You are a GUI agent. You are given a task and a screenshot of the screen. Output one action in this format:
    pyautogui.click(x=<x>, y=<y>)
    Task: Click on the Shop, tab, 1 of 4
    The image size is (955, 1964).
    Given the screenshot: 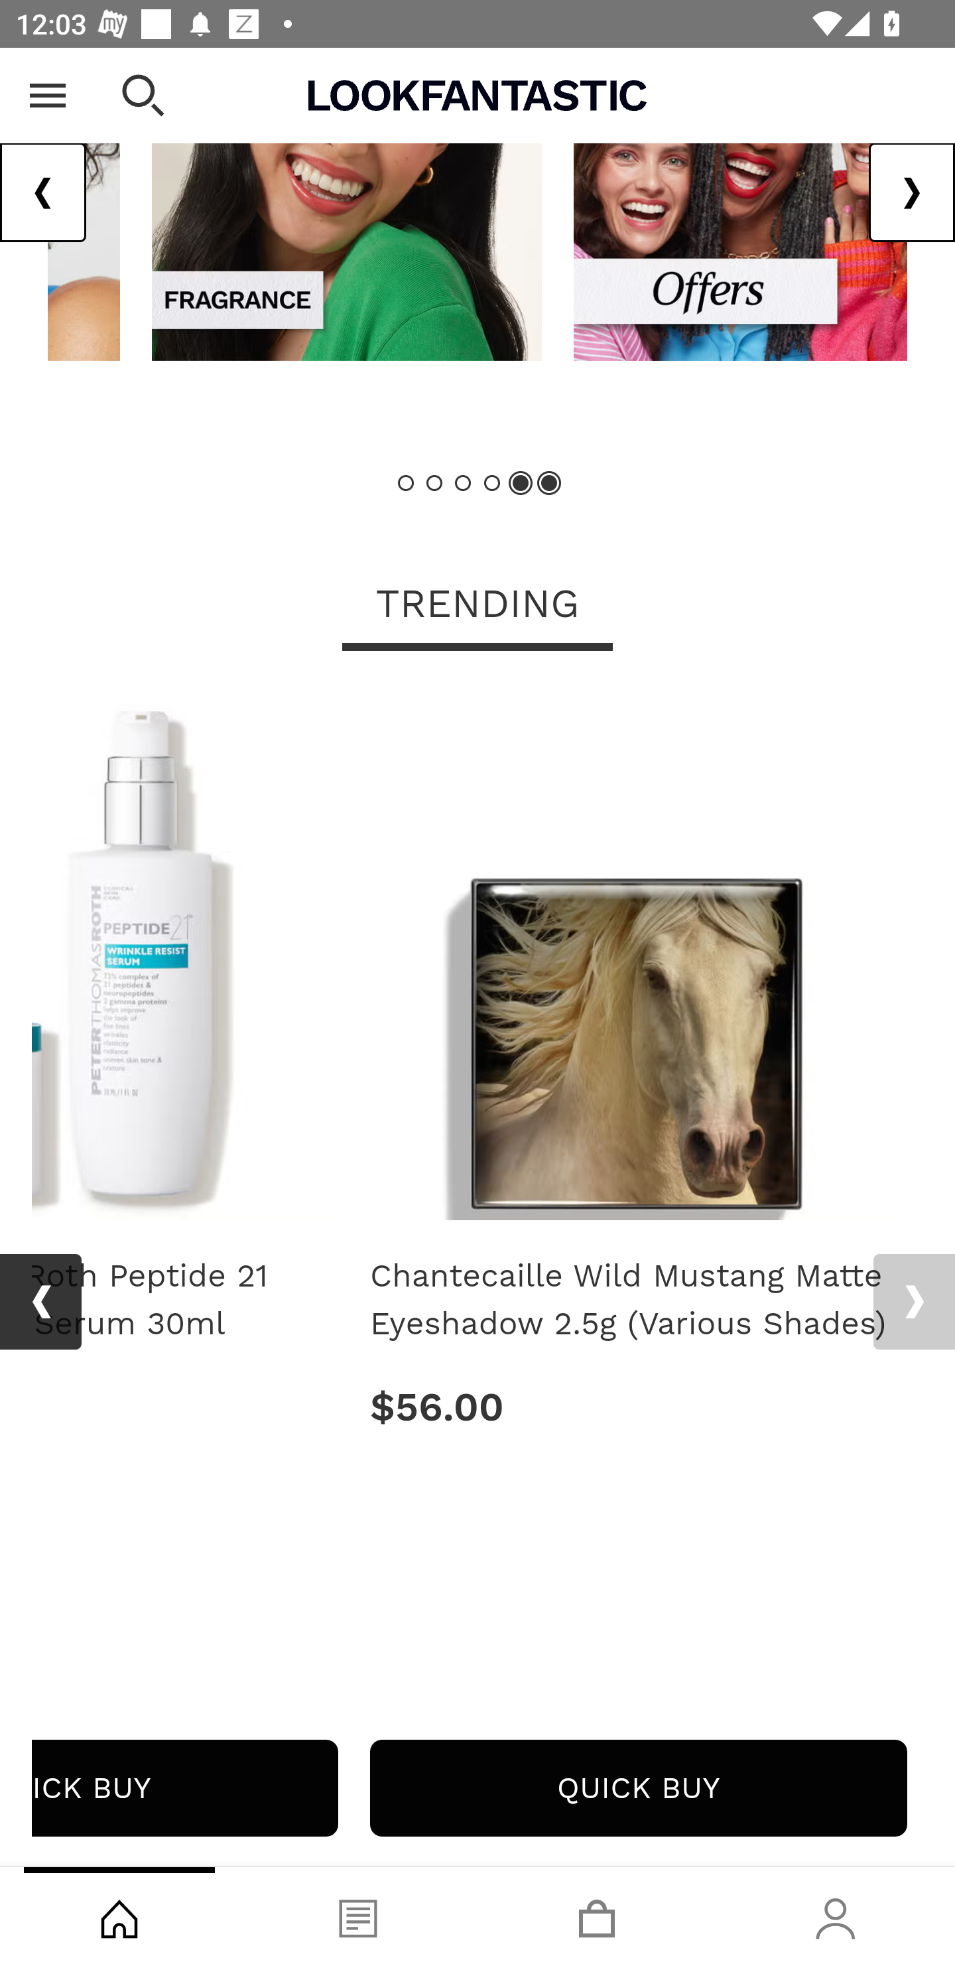 What is the action you would take?
    pyautogui.click(x=119, y=1916)
    